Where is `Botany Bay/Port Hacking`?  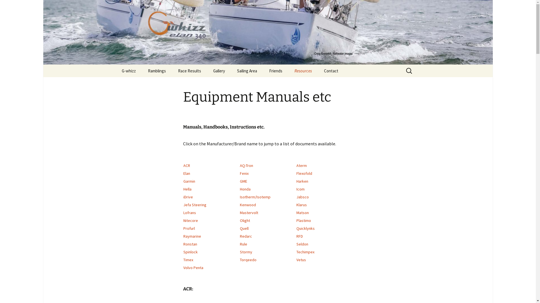
Botany Bay/Port Hacking is located at coordinates (259, 84).